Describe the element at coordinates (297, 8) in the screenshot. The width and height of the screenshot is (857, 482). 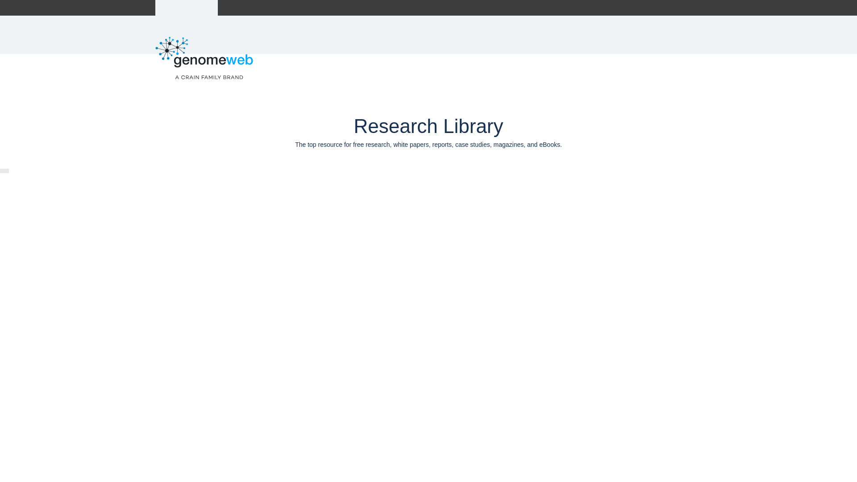
I see `Precision Oncology News` at that location.